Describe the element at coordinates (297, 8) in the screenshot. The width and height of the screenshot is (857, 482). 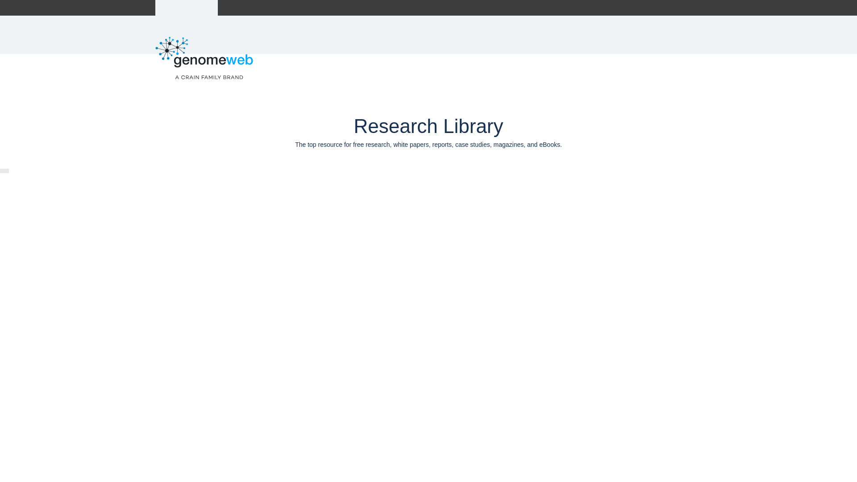
I see `Precision Oncology News` at that location.